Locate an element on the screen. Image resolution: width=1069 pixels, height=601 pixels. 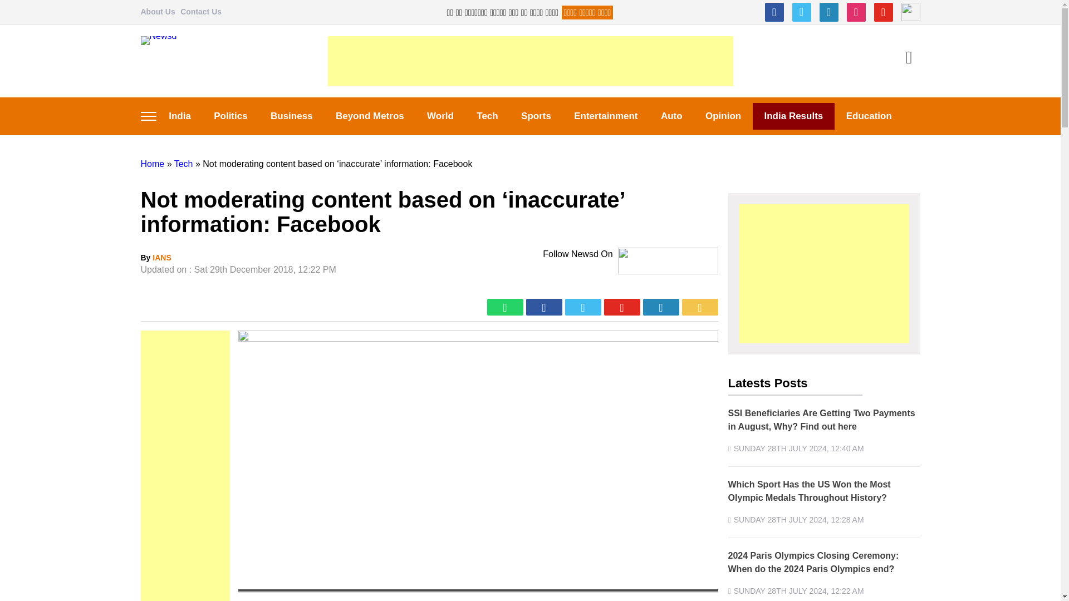
IANS is located at coordinates (161, 257).